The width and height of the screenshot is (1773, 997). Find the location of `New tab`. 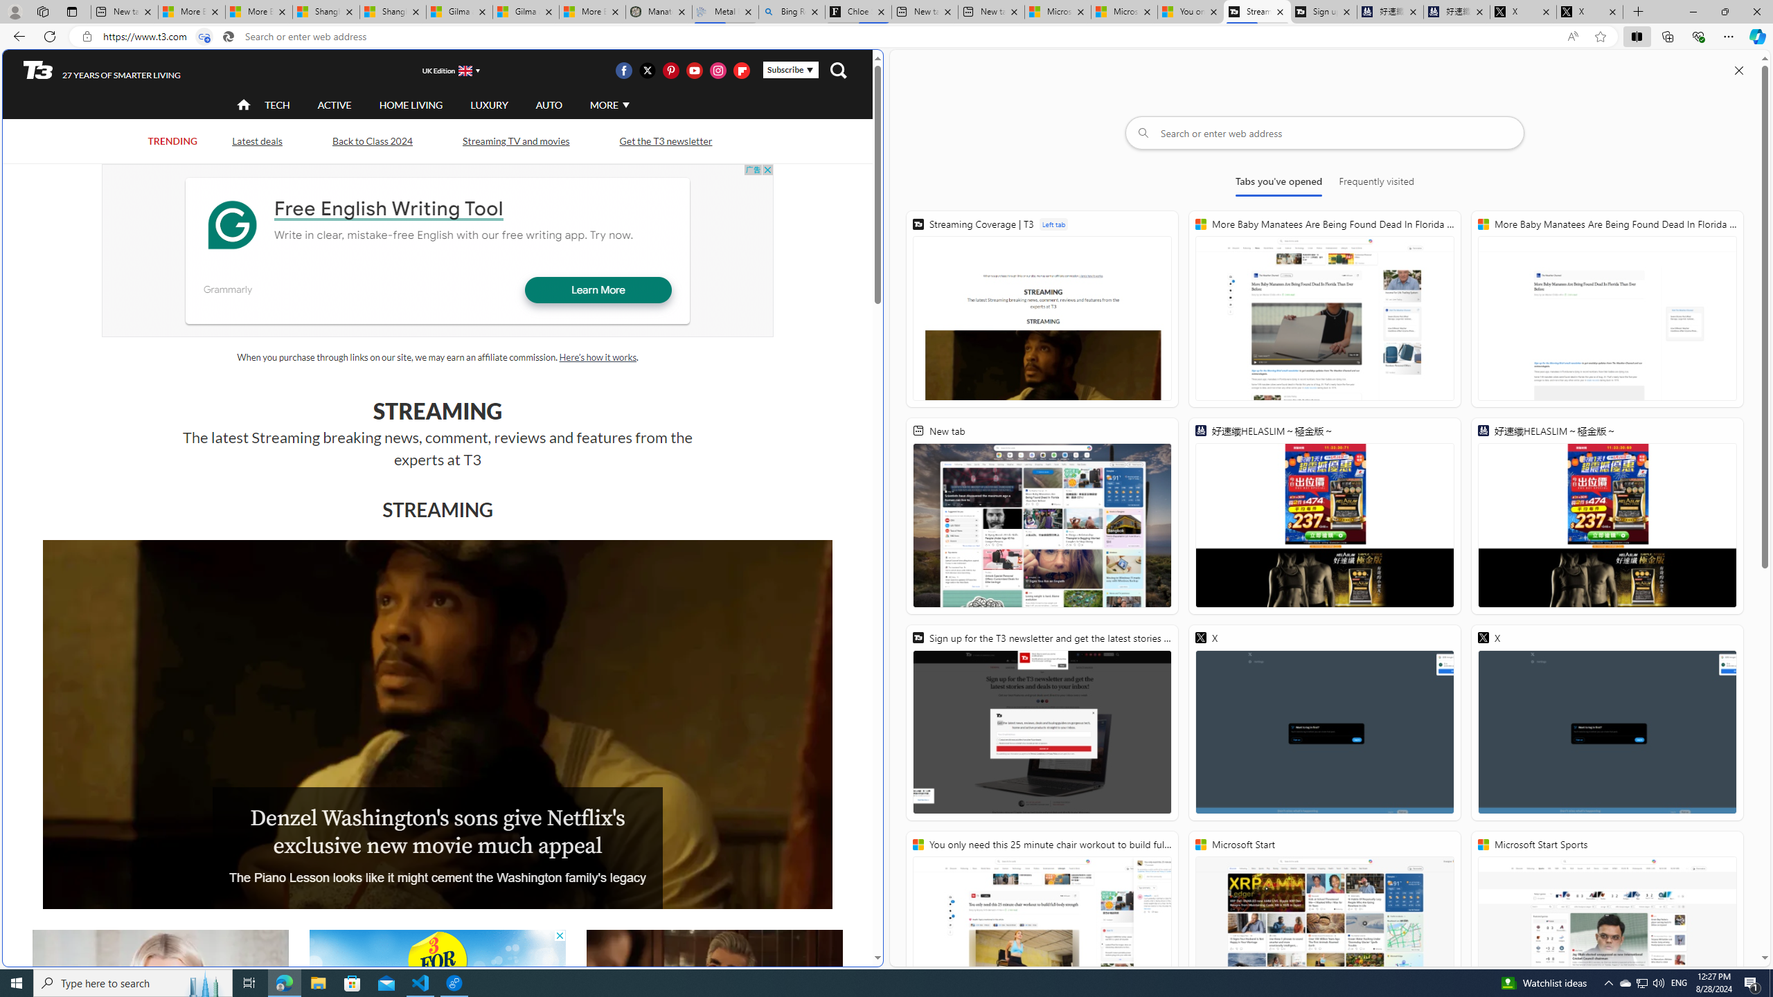

New tab is located at coordinates (1042, 516).